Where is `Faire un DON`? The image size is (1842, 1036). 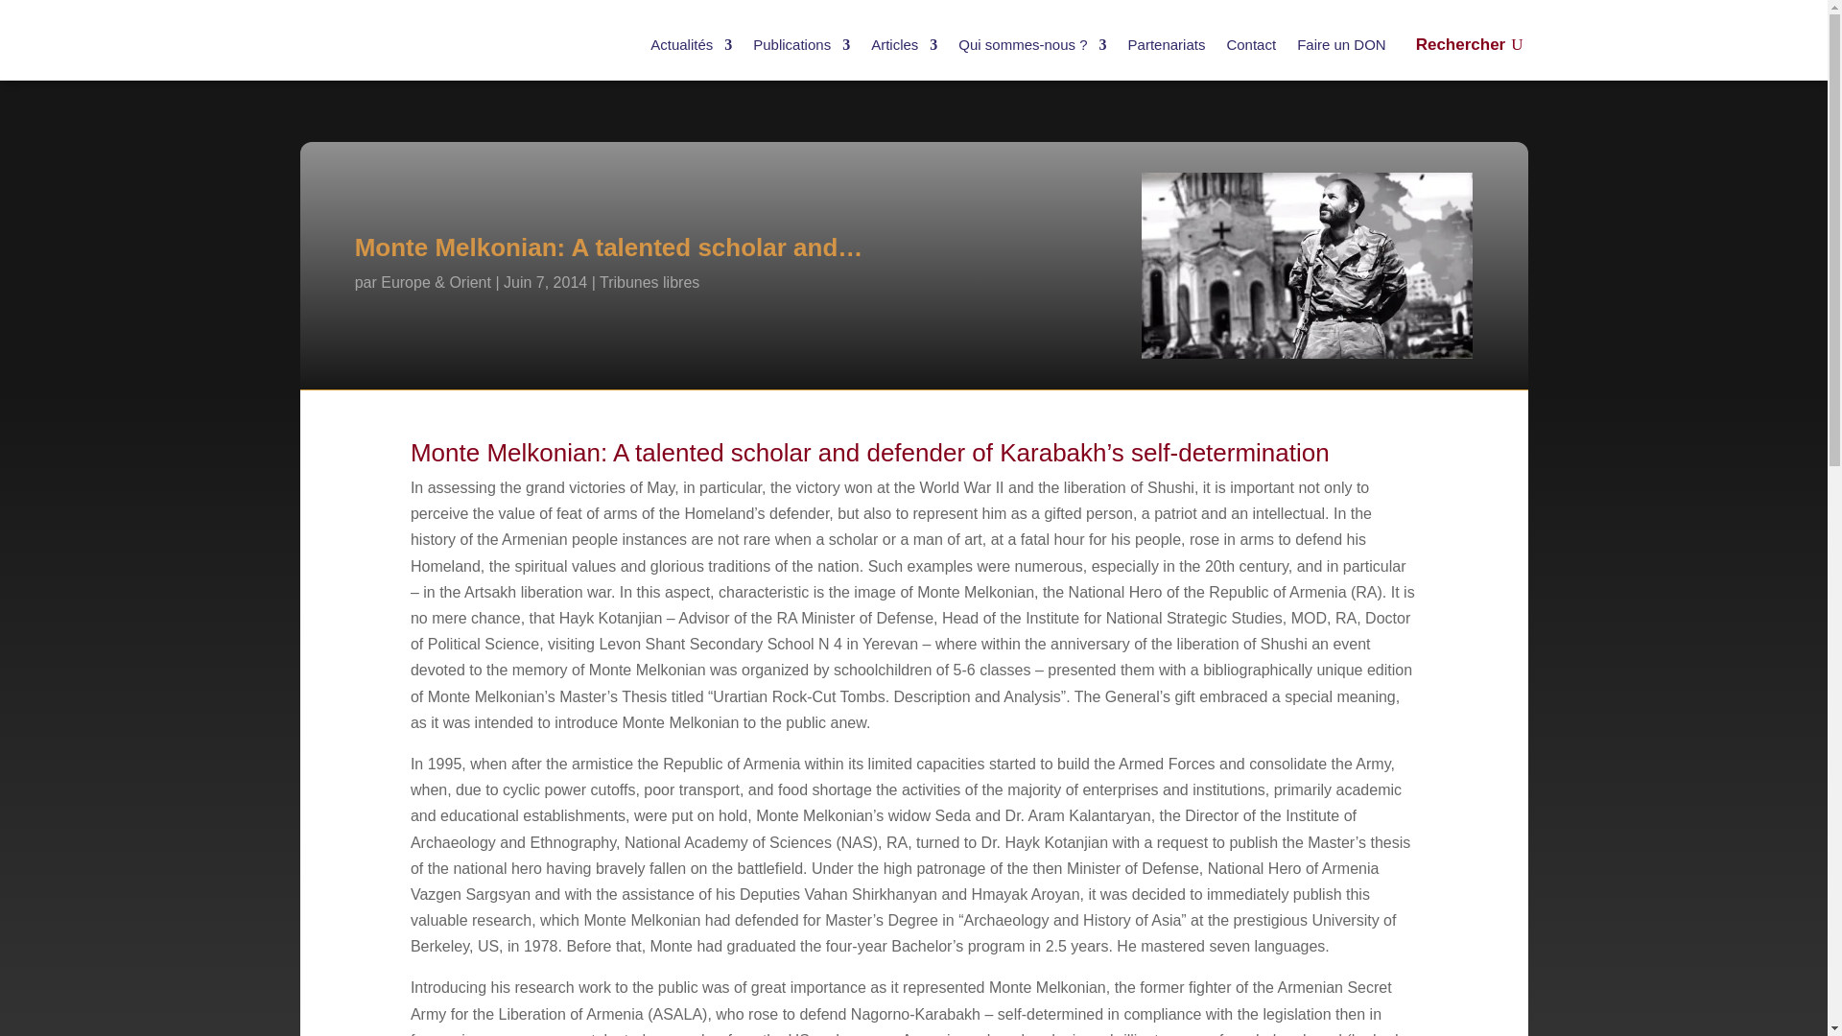
Faire un DON is located at coordinates (1341, 44).